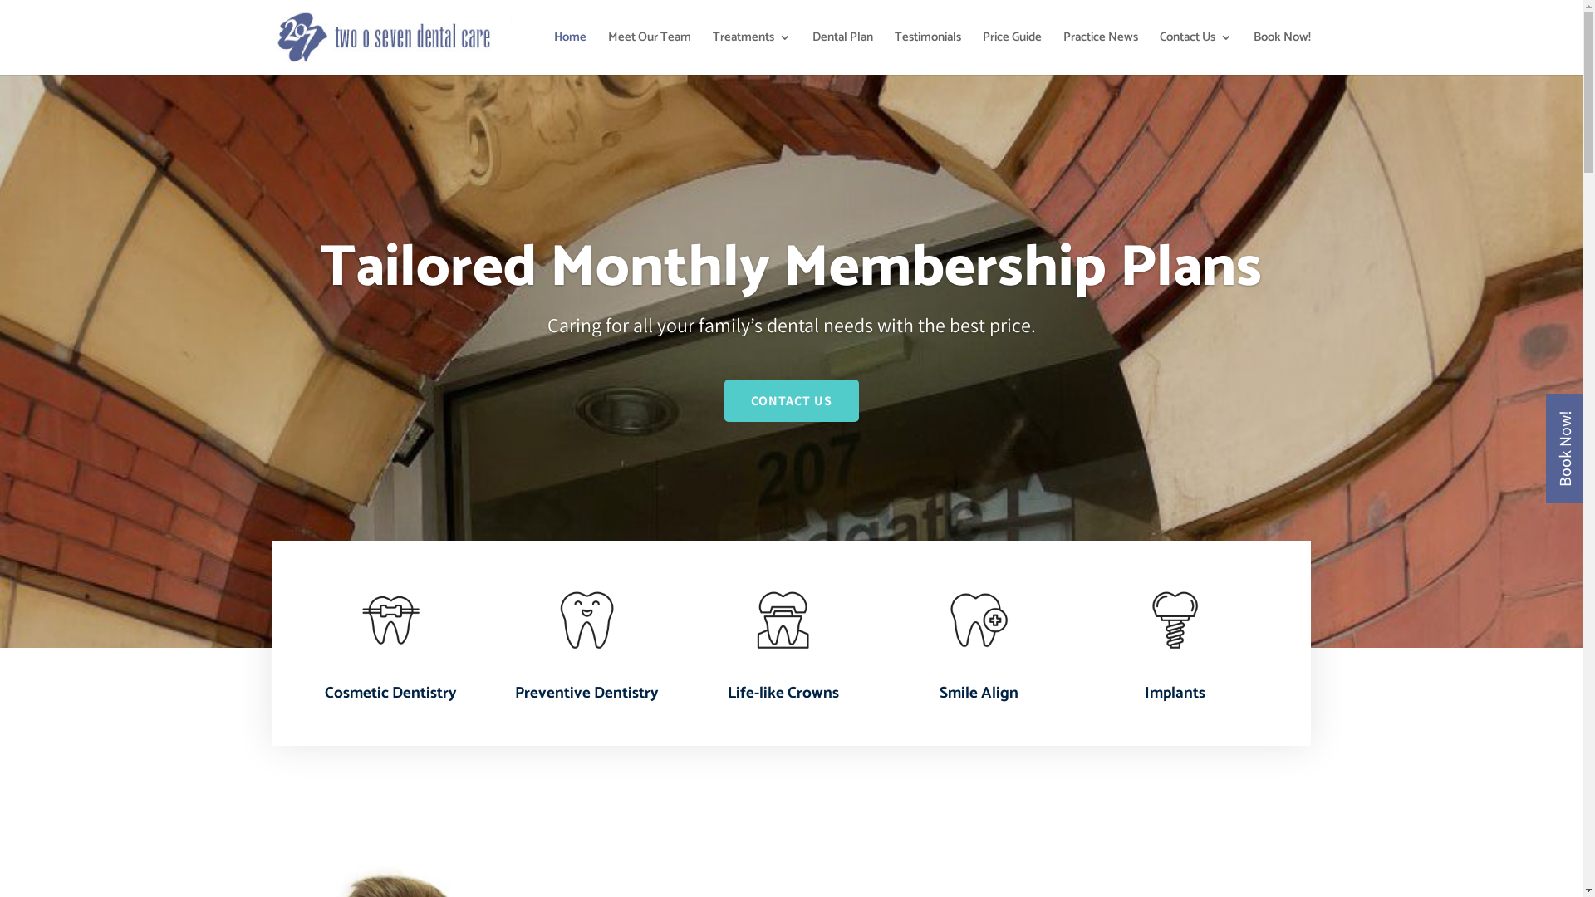 The height and width of the screenshot is (897, 1595). I want to click on Price Guide, so click(1012, 53).